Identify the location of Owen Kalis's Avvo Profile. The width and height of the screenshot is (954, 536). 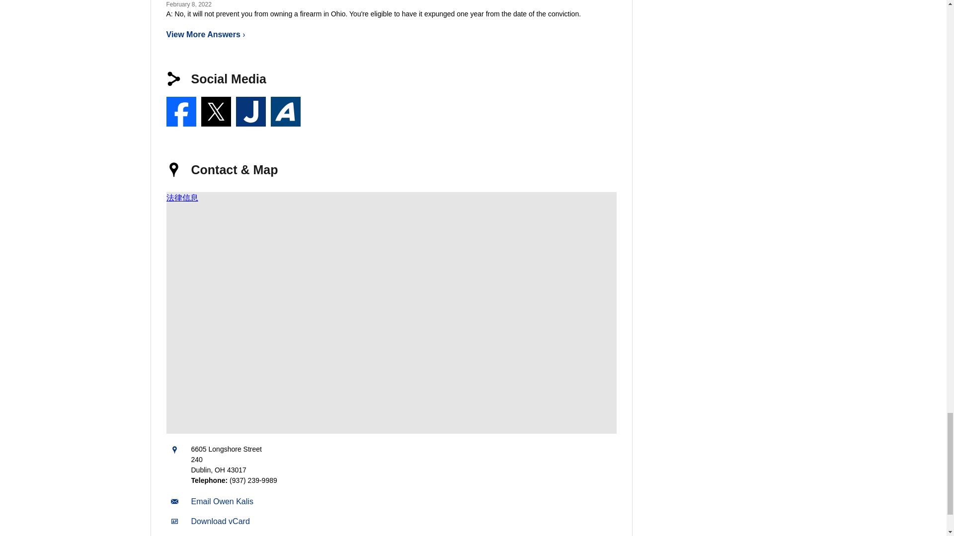
(285, 111).